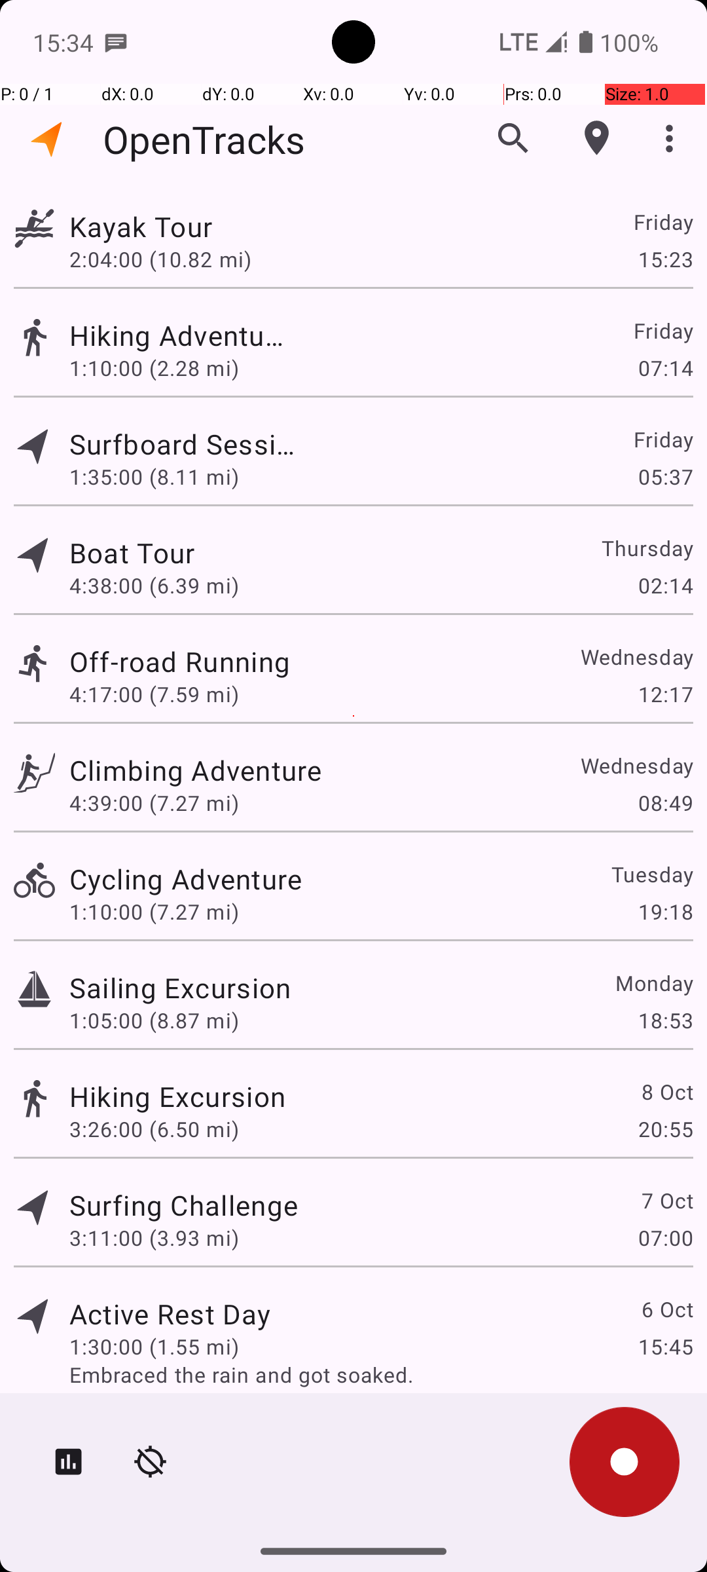  What do you see at coordinates (154, 477) in the screenshot?
I see `1:35:00 (8.11 mi)` at bounding box center [154, 477].